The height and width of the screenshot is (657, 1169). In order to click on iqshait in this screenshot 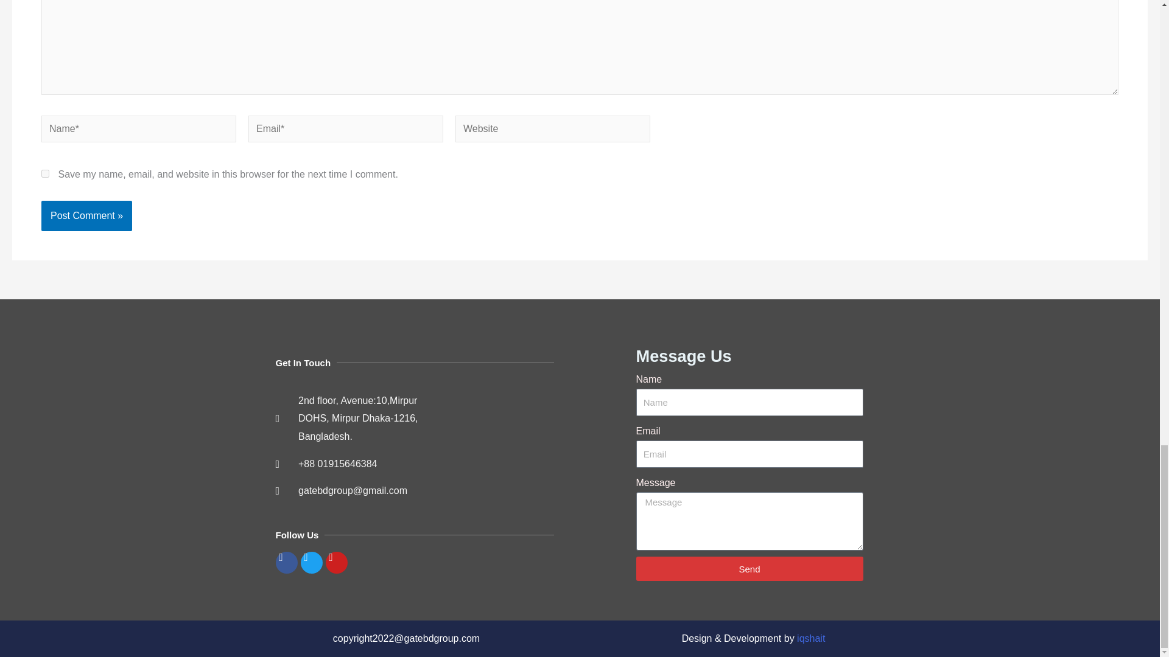, I will do `click(811, 639)`.